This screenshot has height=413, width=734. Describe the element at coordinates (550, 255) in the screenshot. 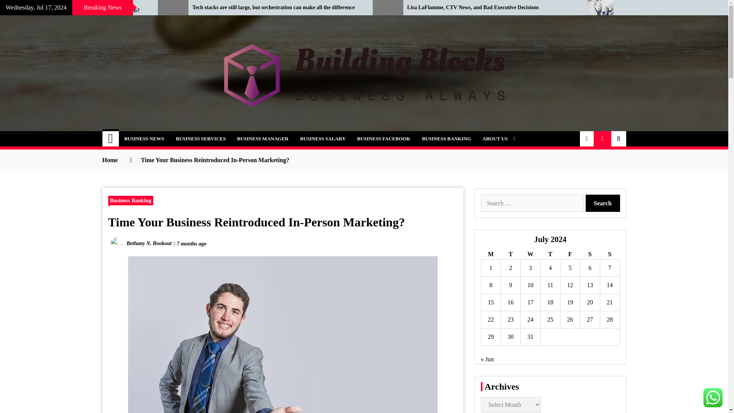

I see `Thursday` at that location.